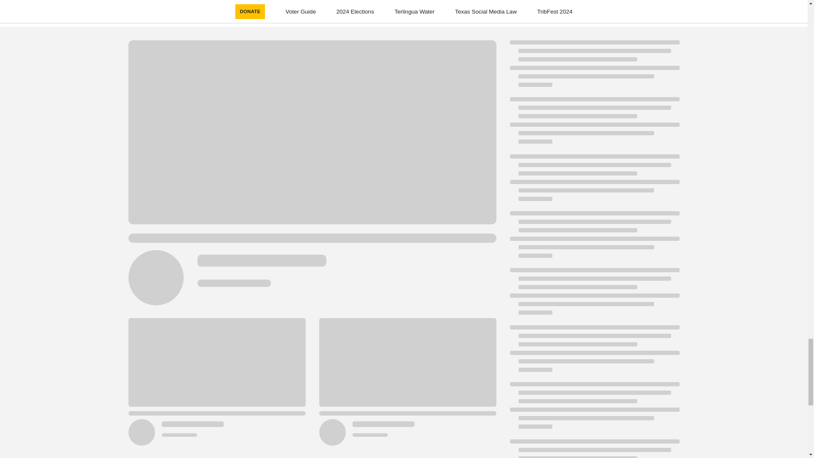  Describe the element at coordinates (594, 410) in the screenshot. I see `Loading indicator` at that location.